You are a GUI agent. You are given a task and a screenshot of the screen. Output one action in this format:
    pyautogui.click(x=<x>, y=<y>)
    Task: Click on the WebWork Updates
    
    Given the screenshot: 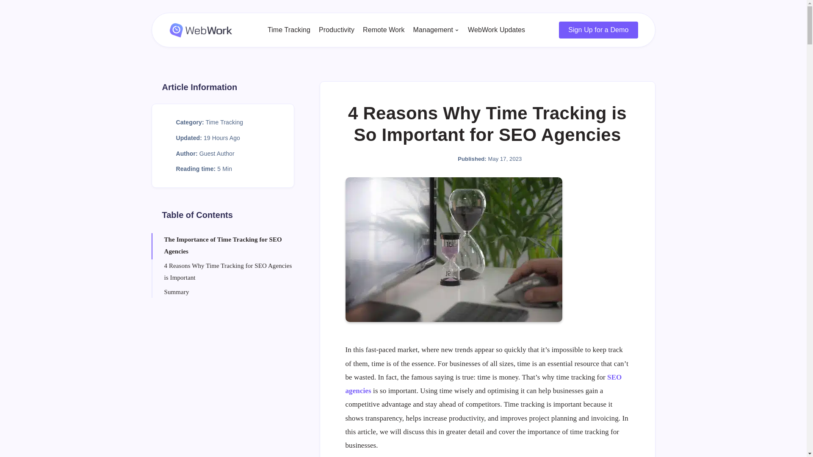 What is the action you would take?
    pyautogui.click(x=496, y=30)
    